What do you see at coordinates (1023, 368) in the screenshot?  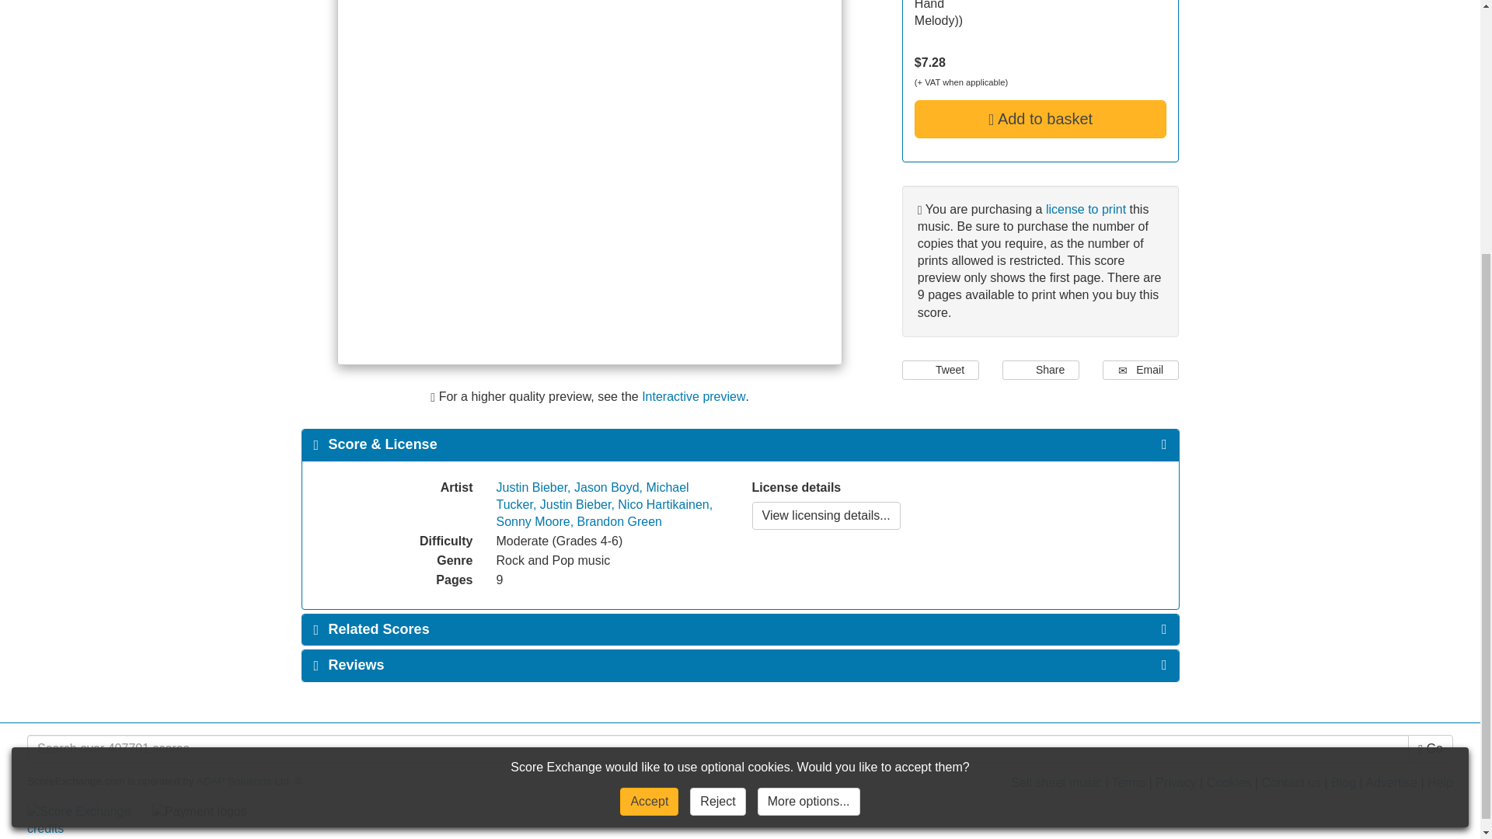 I see `Facebook icon` at bounding box center [1023, 368].